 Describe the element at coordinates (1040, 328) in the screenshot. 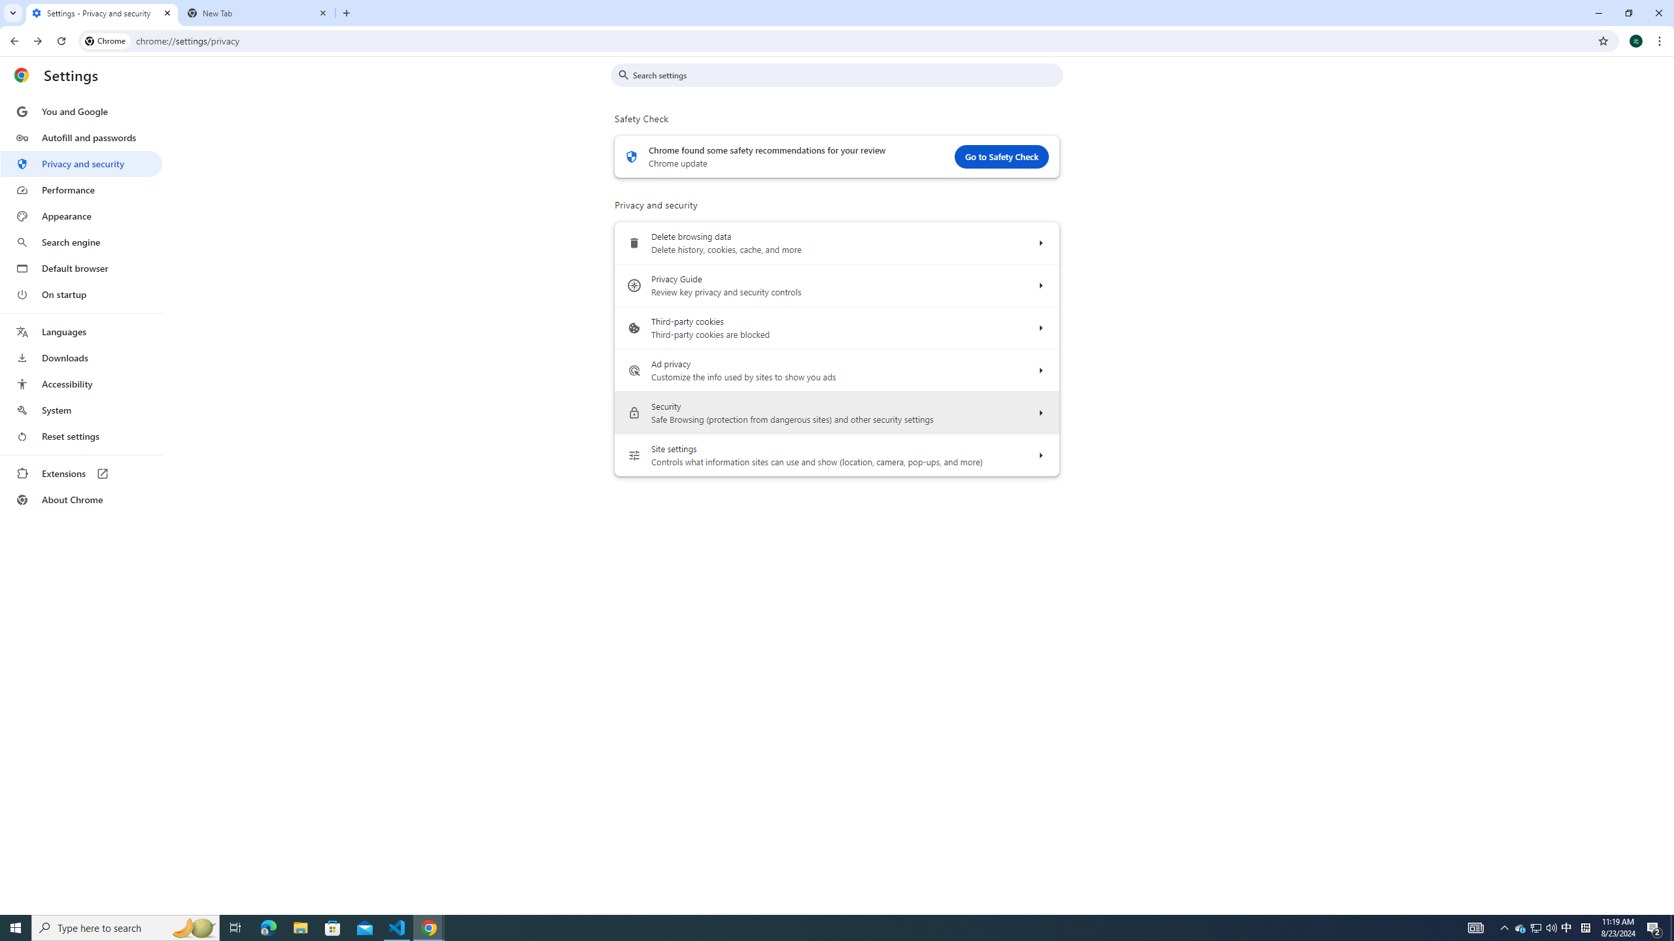

I see `Third-party cookies Third-party cookies are blocked` at that location.